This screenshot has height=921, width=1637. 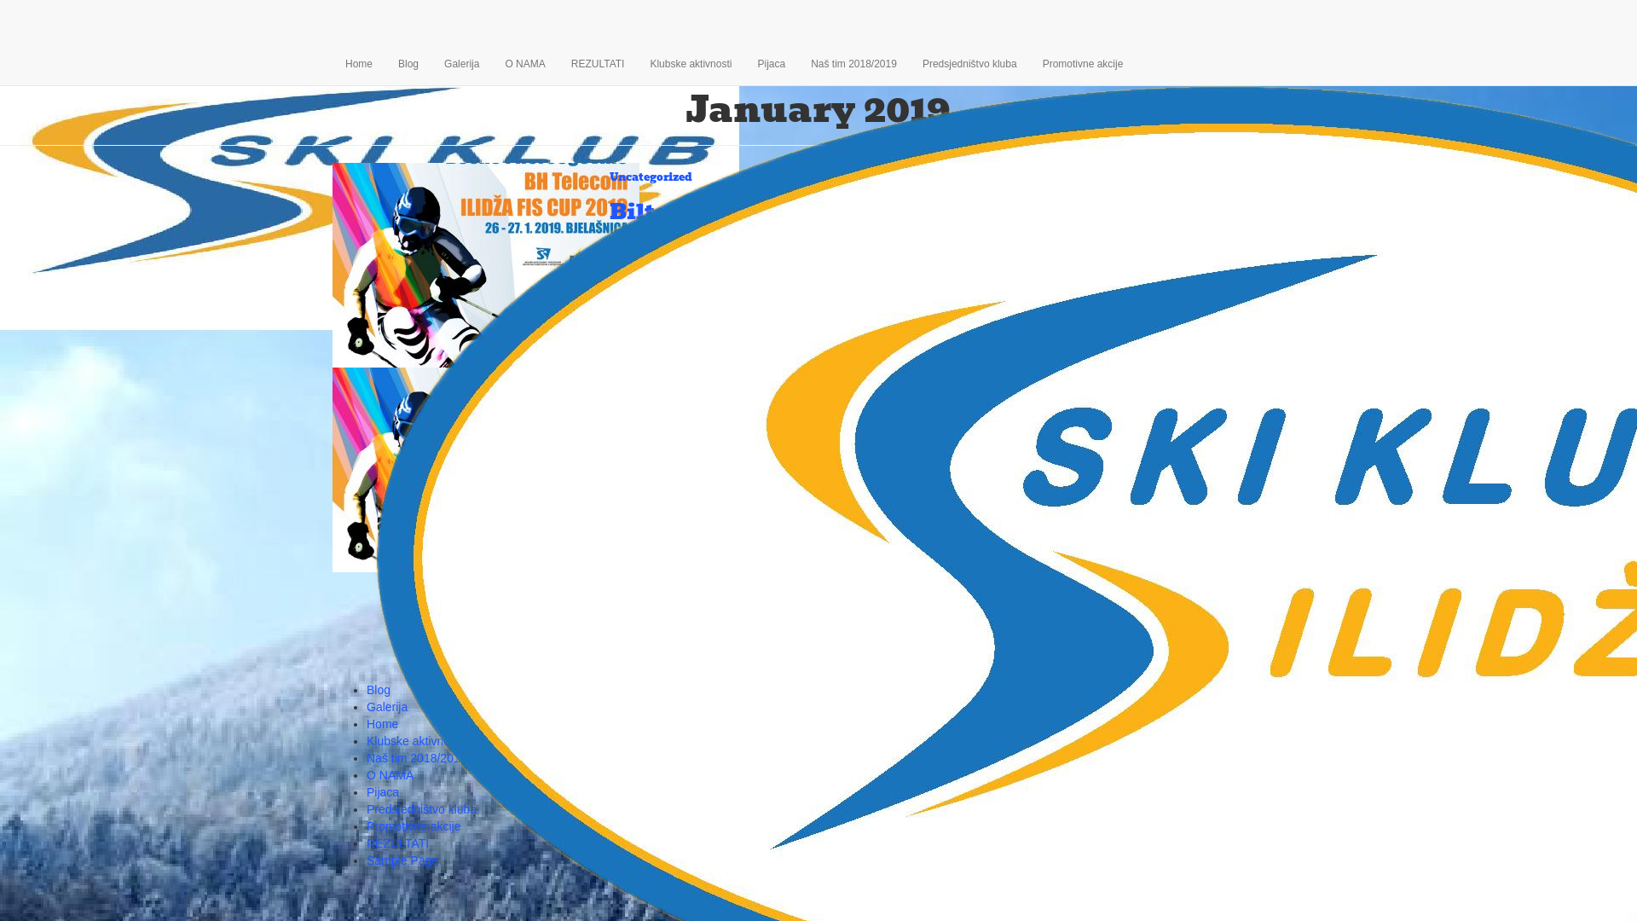 I want to click on Home, so click(x=382, y=724).